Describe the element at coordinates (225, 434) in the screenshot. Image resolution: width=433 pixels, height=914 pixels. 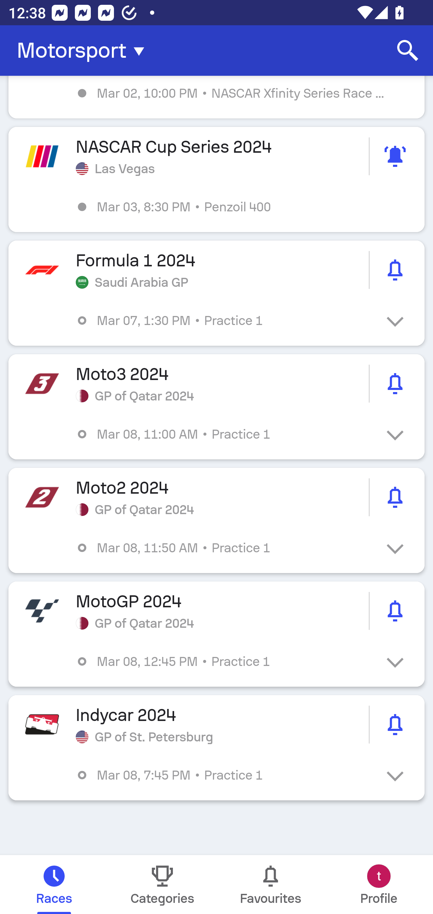
I see `Mar 08, 11:00 AM • Practice 1` at that location.